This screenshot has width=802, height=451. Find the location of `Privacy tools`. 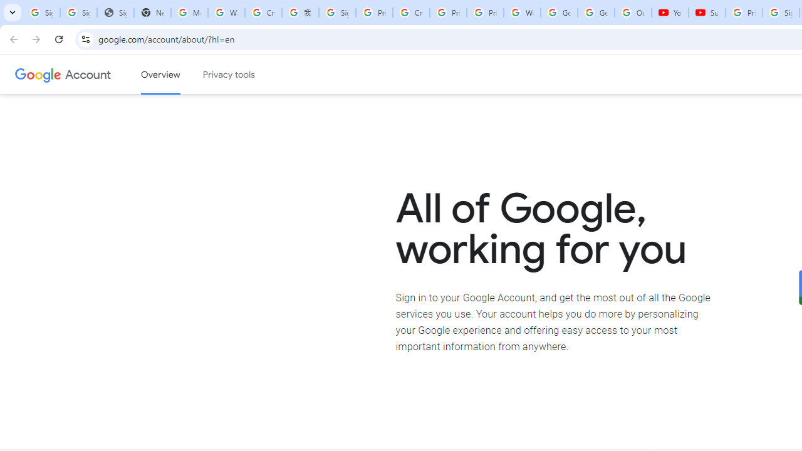

Privacy tools is located at coordinates (229, 75).